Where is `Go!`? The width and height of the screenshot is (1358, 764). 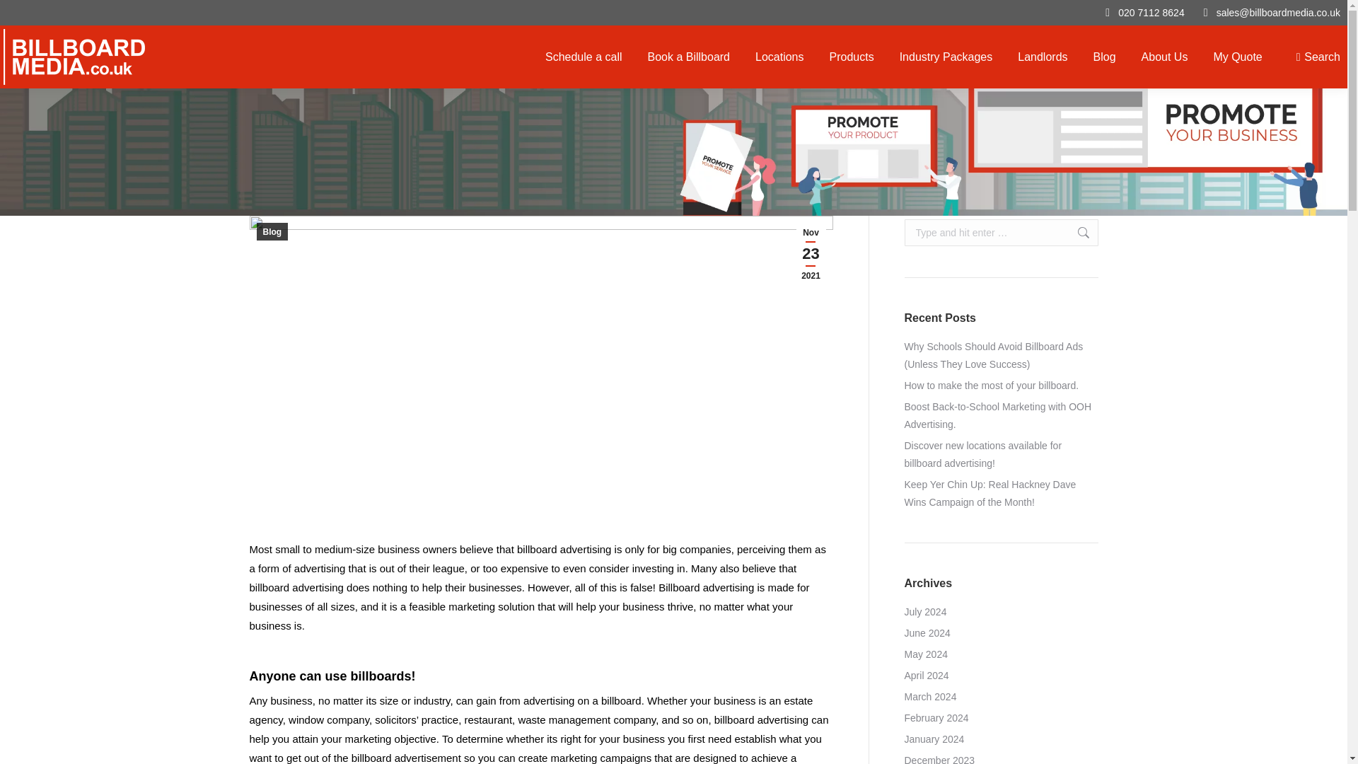
Go! is located at coordinates (23, 16).